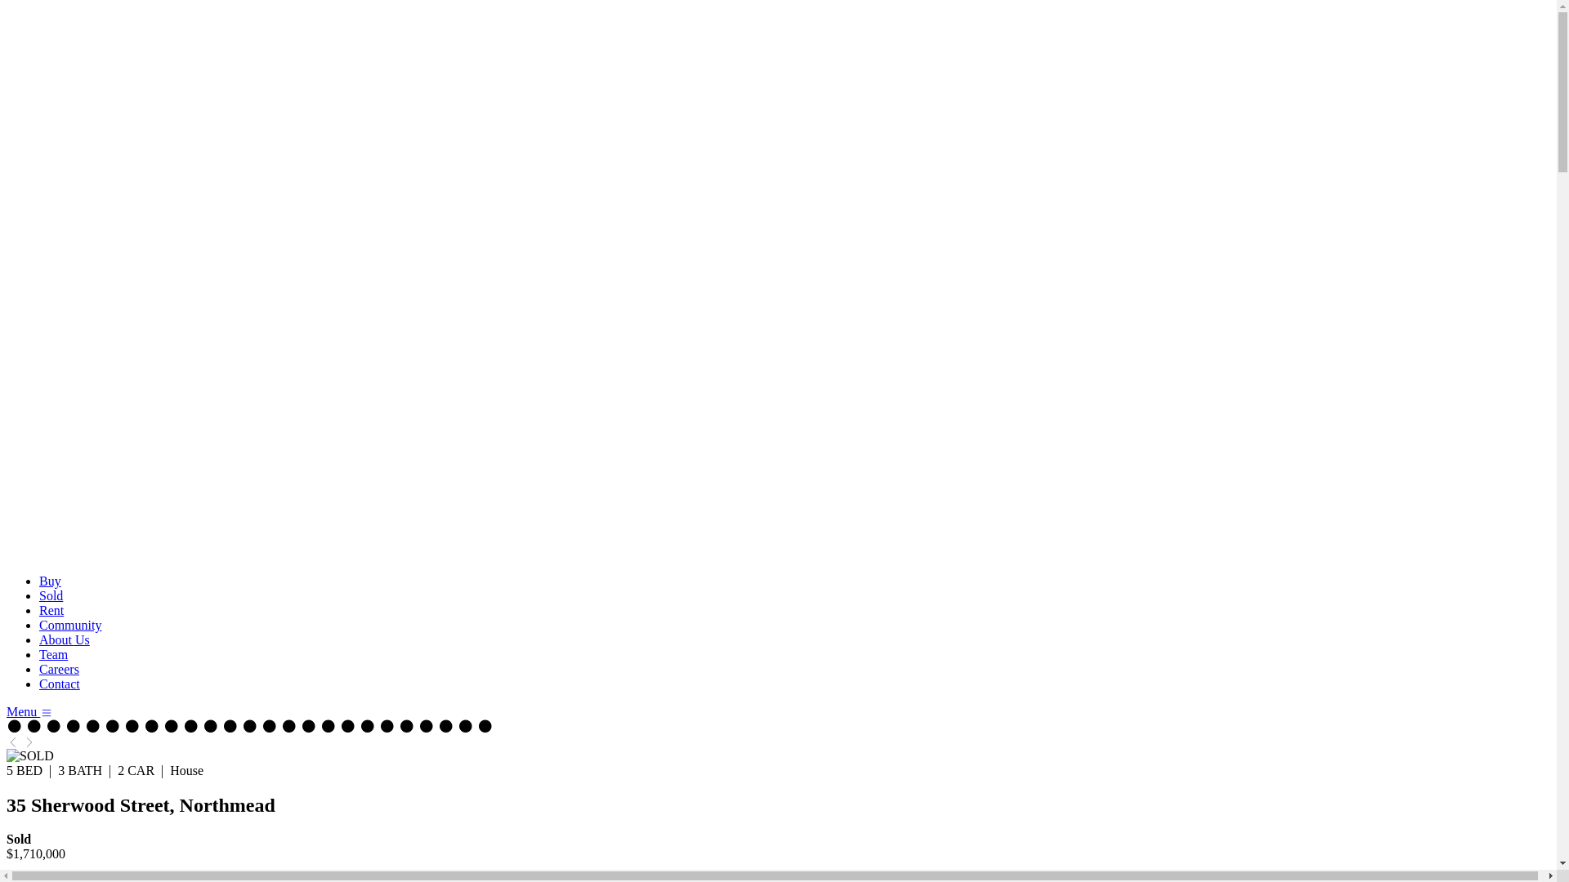 This screenshot has width=1569, height=882. I want to click on Rent, so click(51, 611).